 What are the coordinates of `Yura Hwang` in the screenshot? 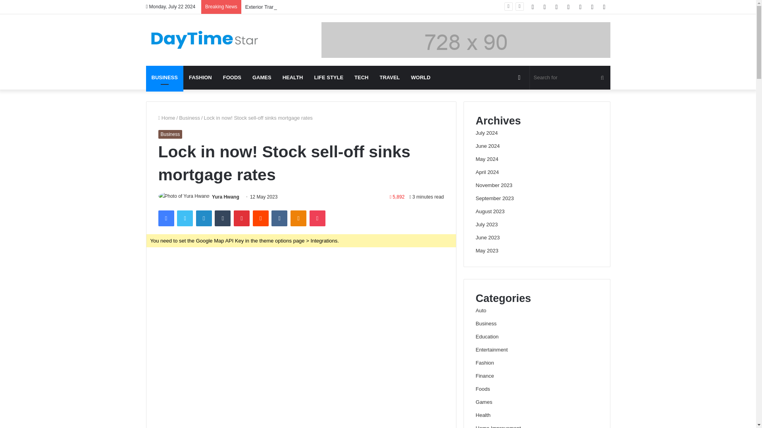 It's located at (225, 197).